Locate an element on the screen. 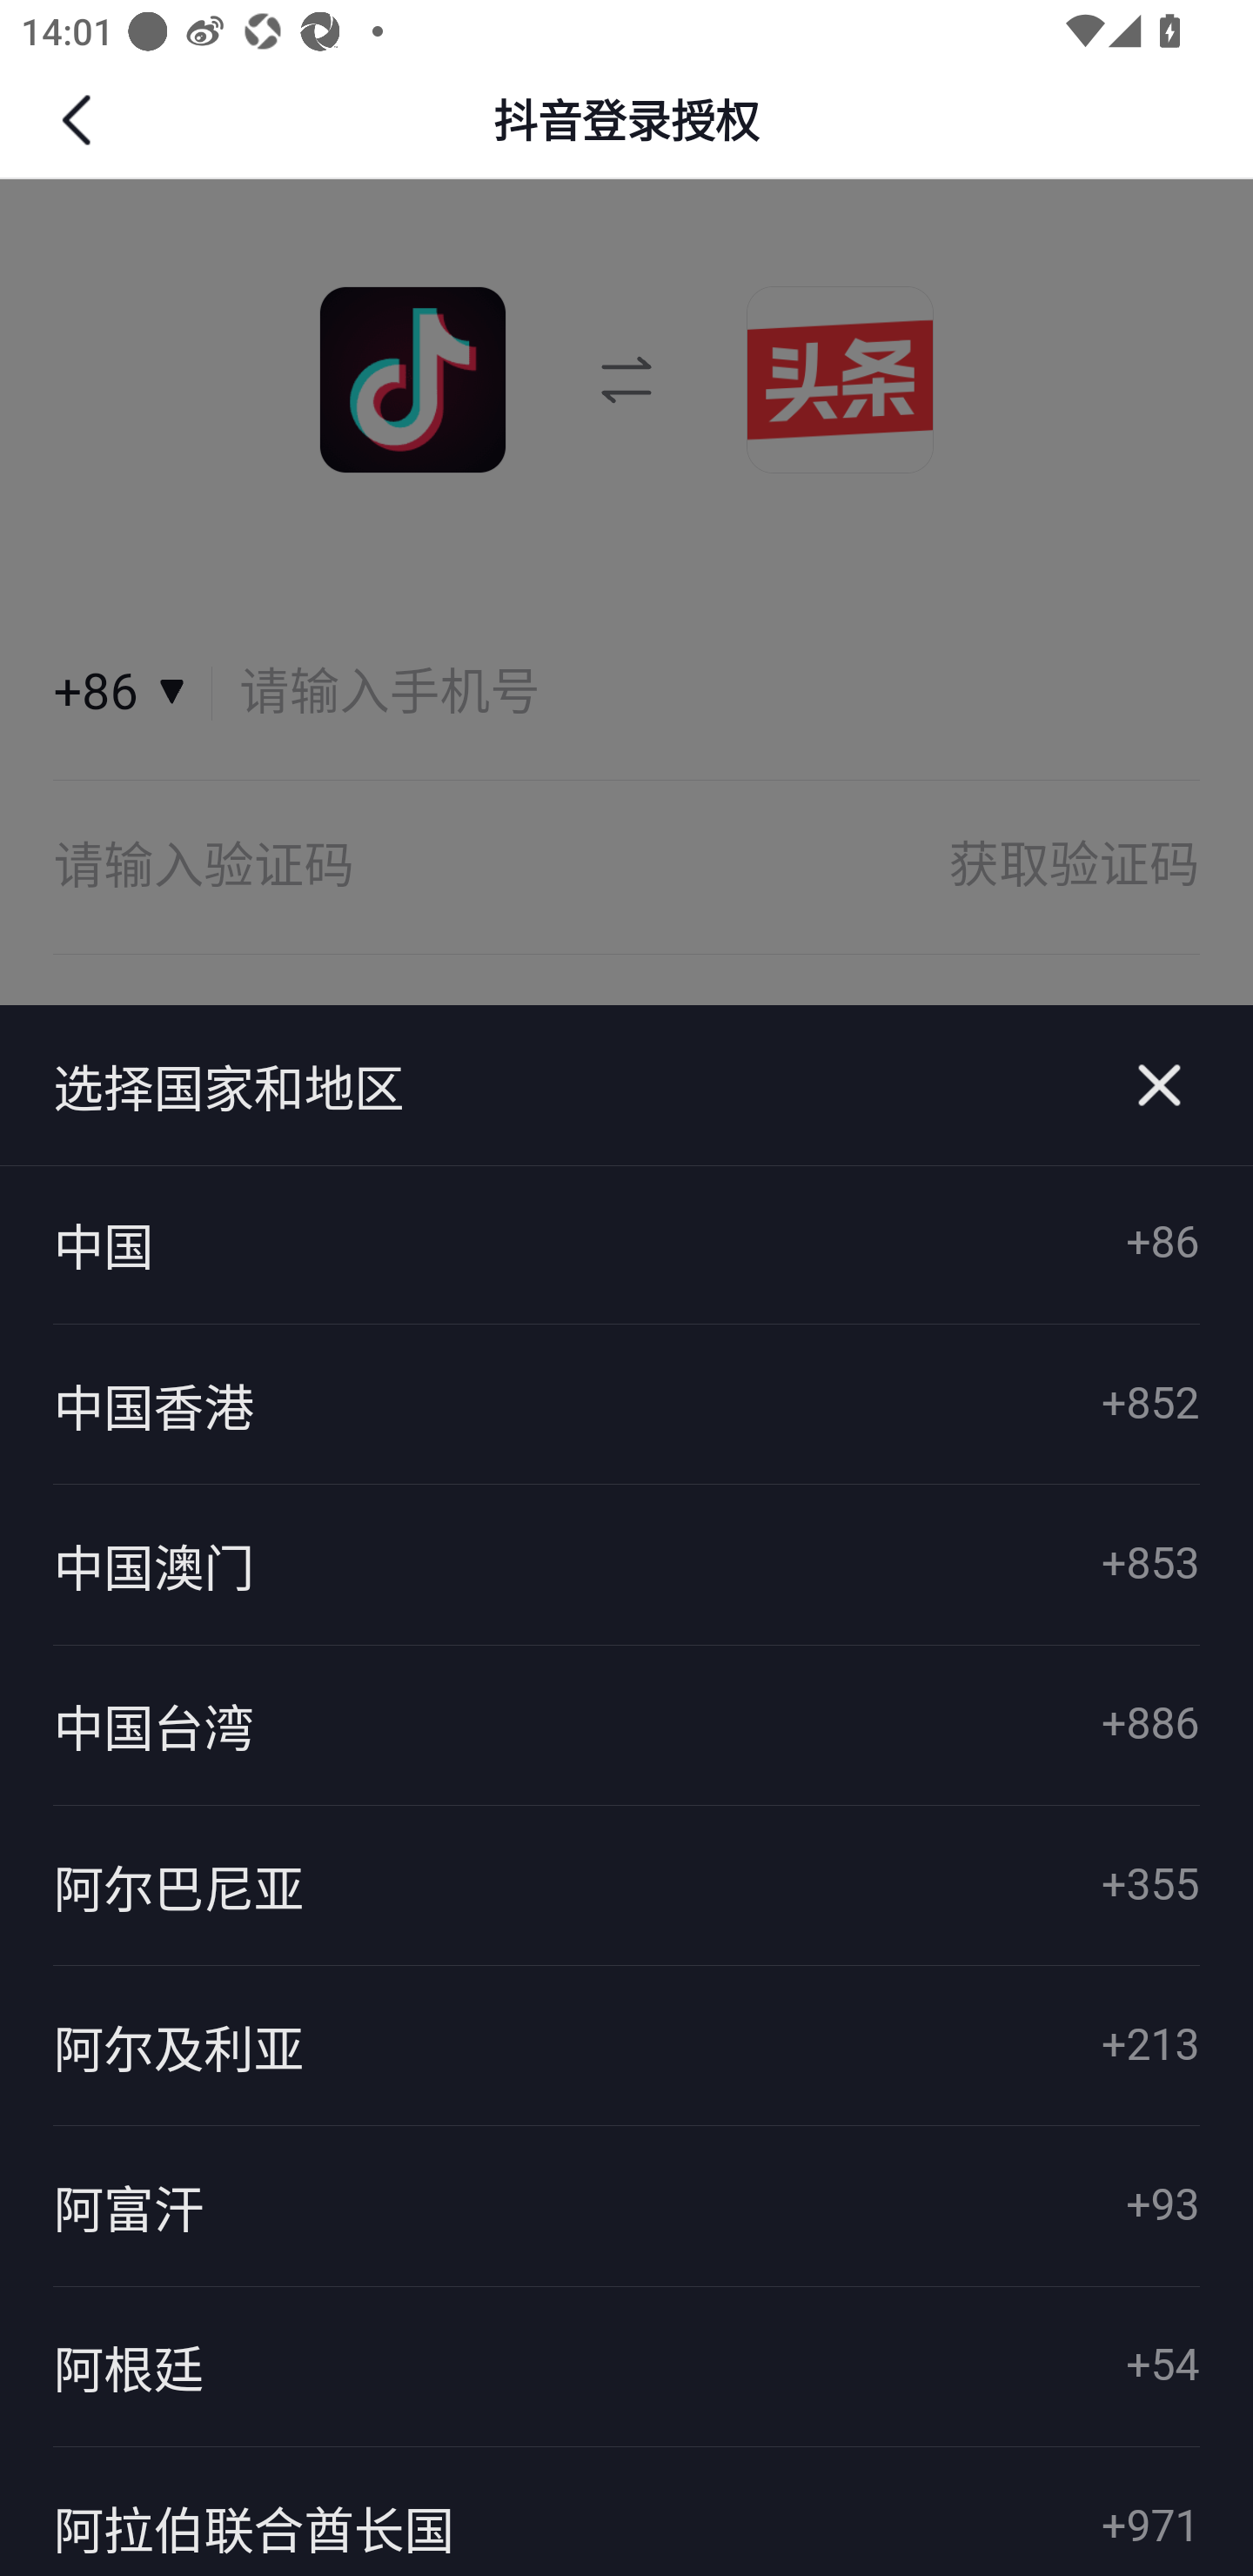  中国台湾+886 is located at coordinates (626, 1724).